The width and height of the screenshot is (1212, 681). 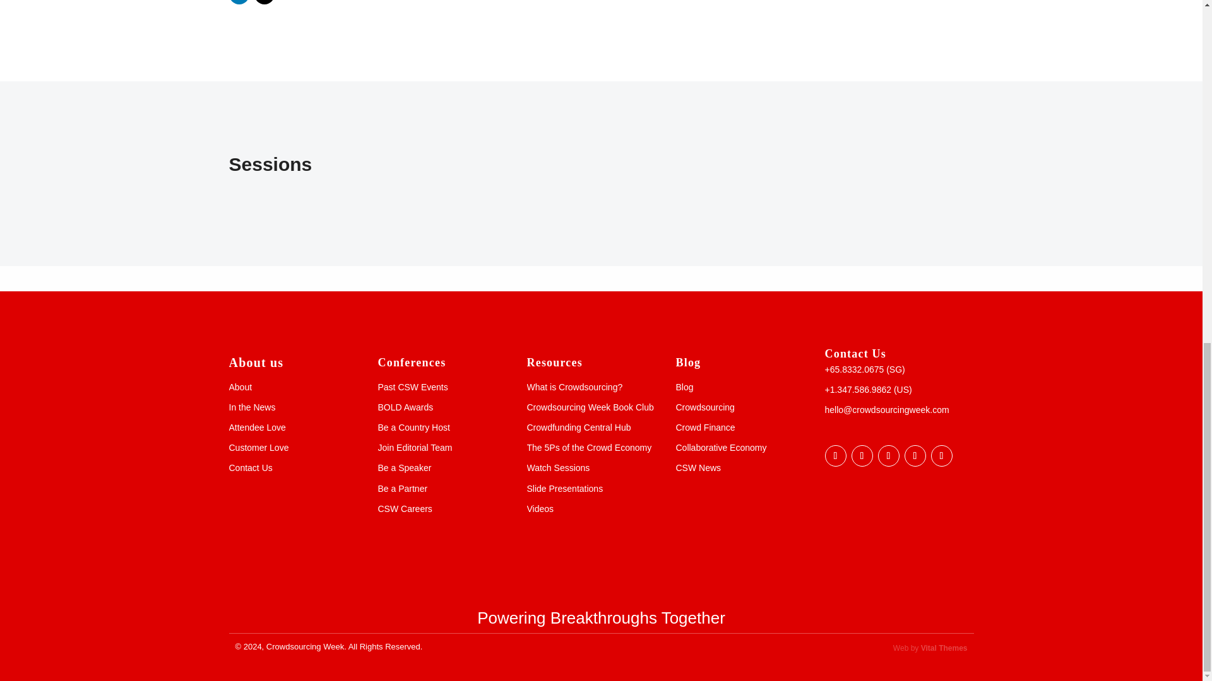 I want to click on Follow on Facebook, so click(x=835, y=455).